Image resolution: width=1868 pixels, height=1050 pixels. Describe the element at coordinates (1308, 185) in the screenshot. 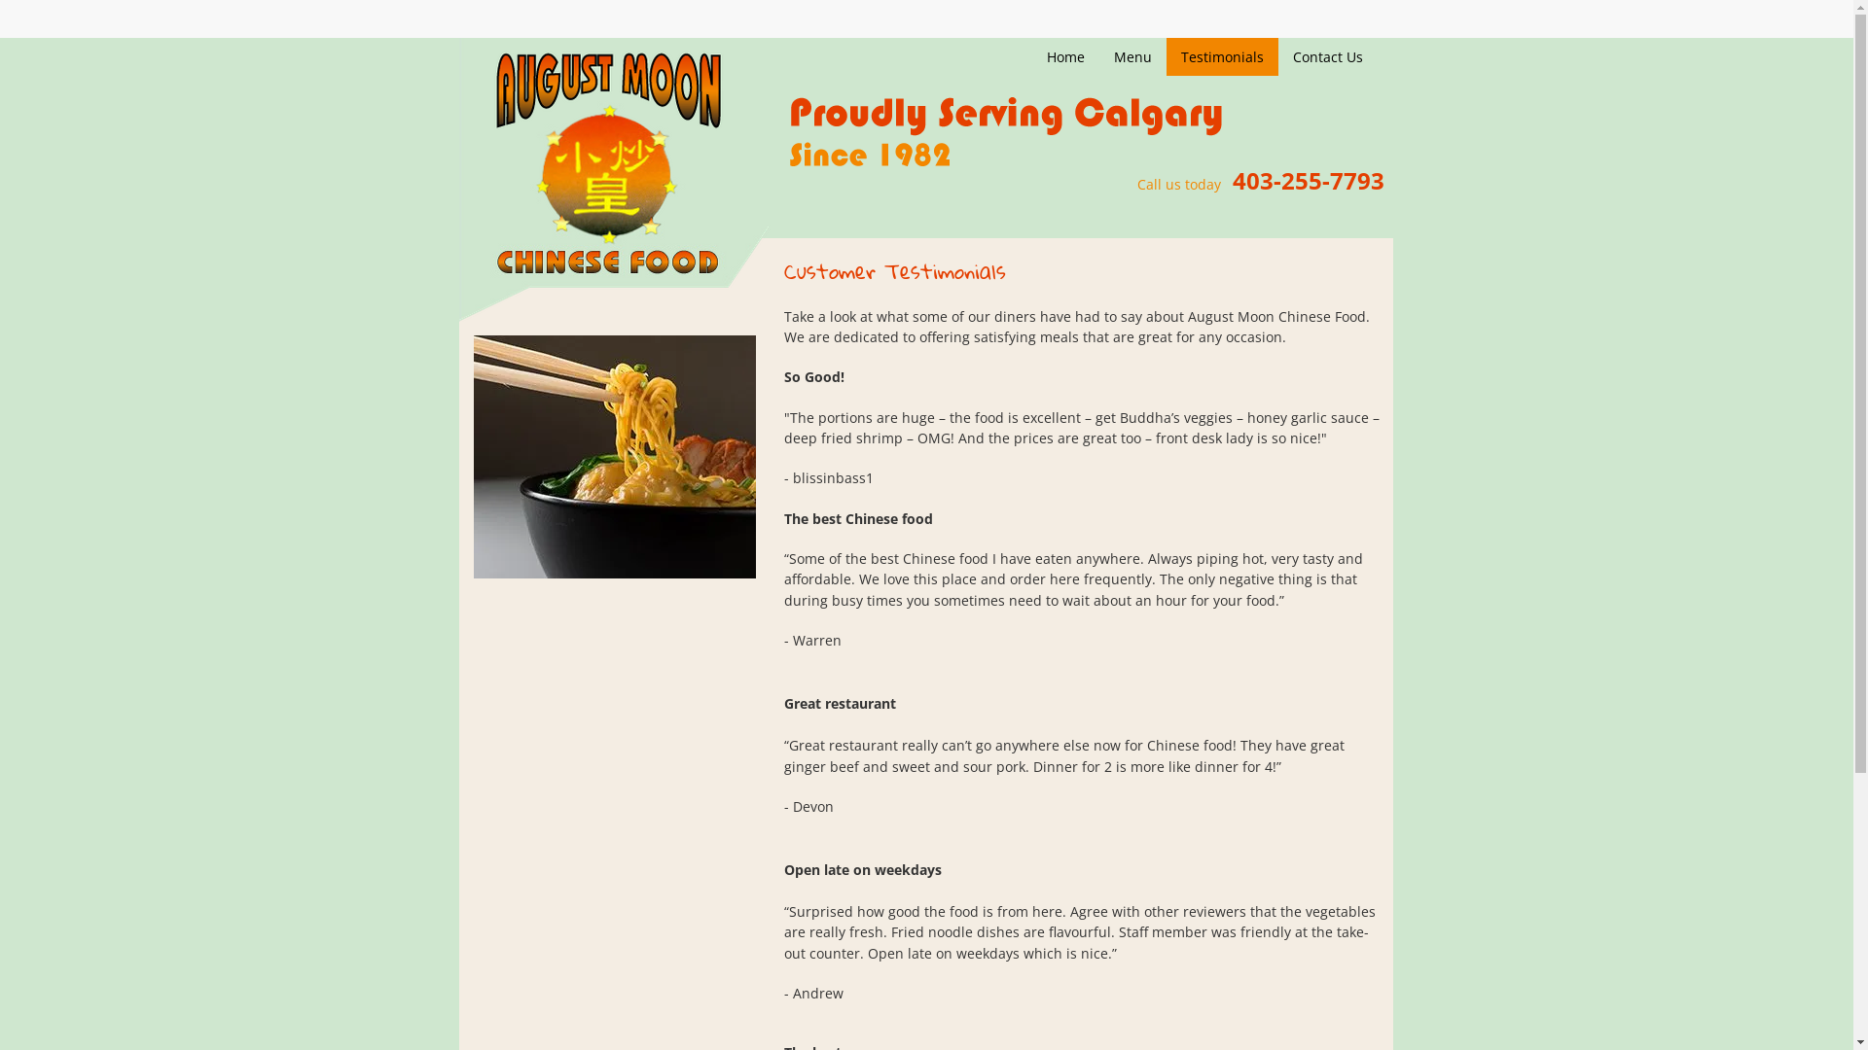

I see `403-255-7793` at that location.